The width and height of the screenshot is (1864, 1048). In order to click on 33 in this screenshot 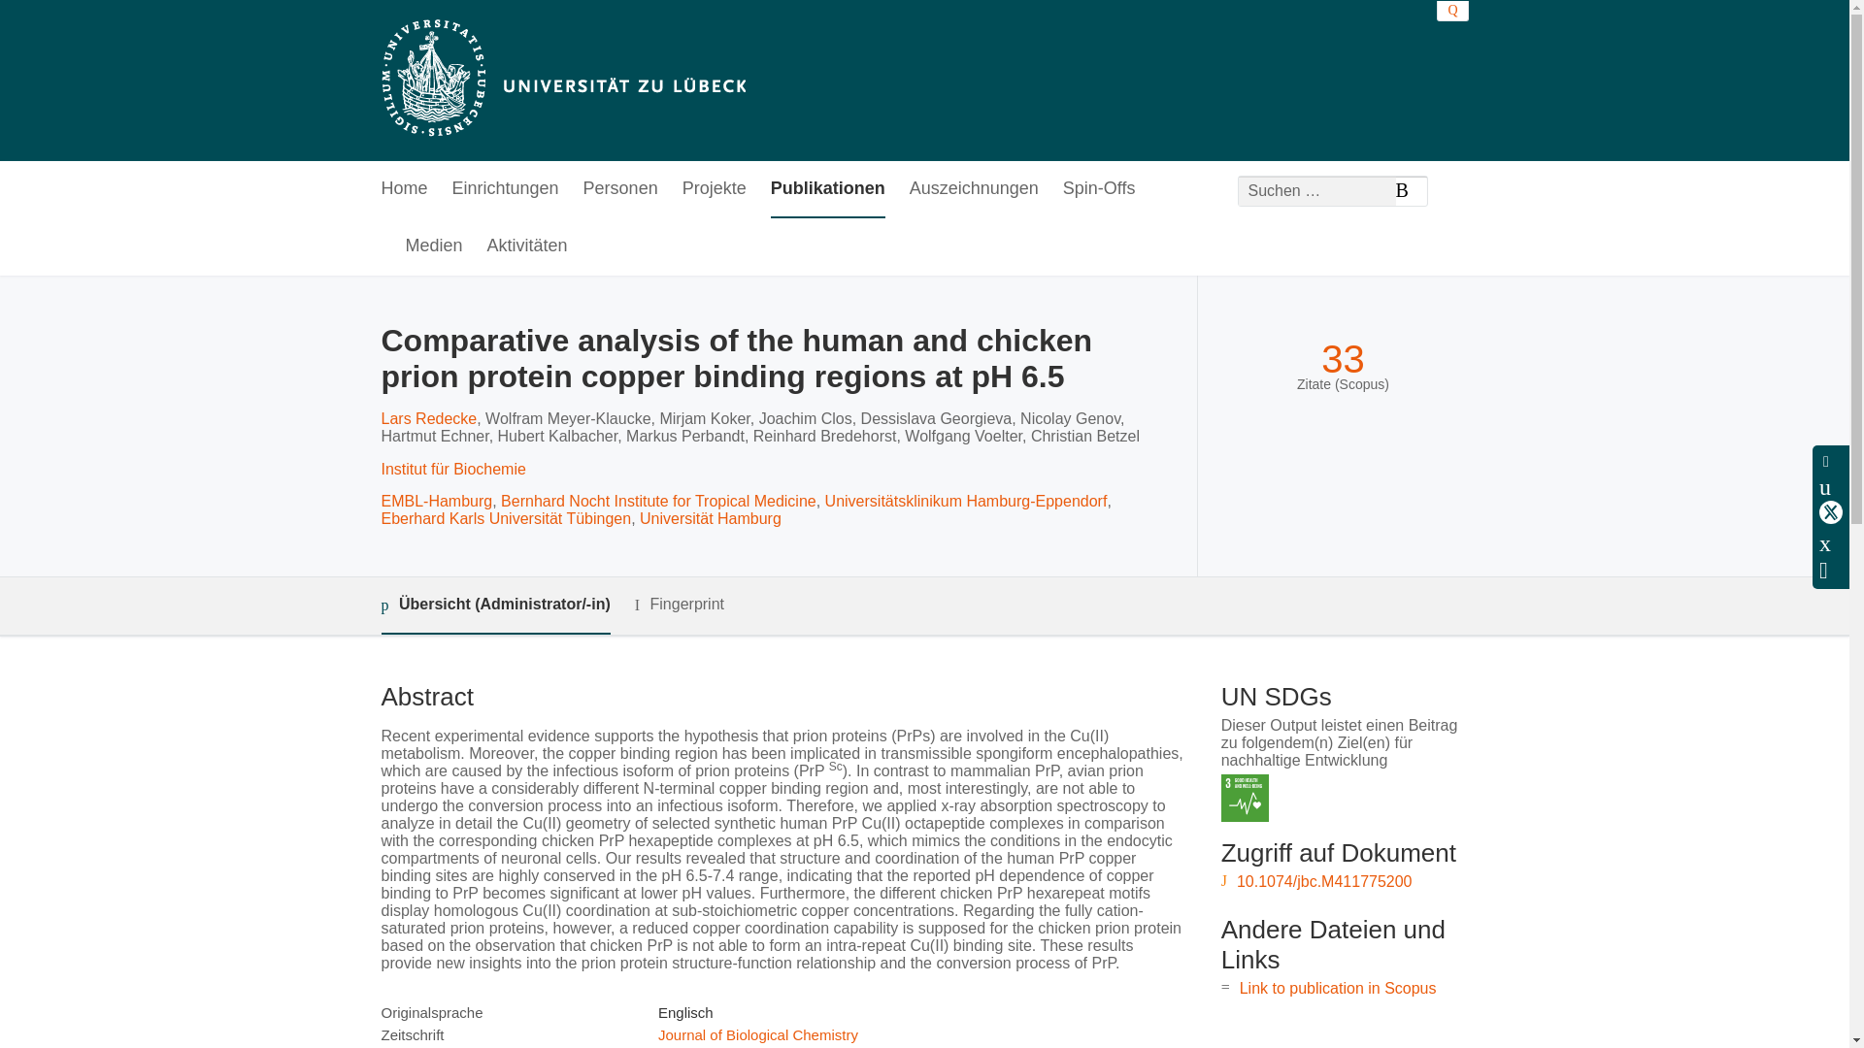, I will do `click(1343, 359)`.